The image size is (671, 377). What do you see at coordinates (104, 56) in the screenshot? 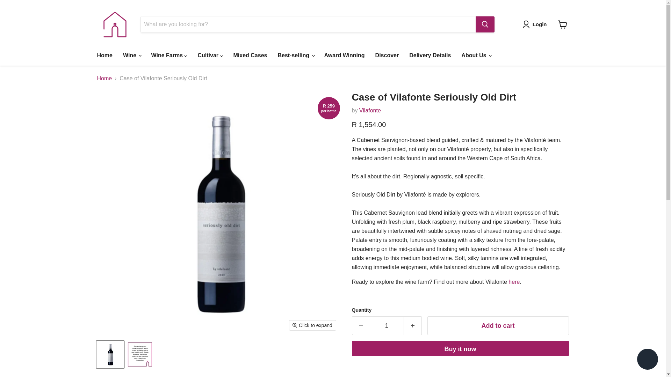
I see `Home` at bounding box center [104, 56].